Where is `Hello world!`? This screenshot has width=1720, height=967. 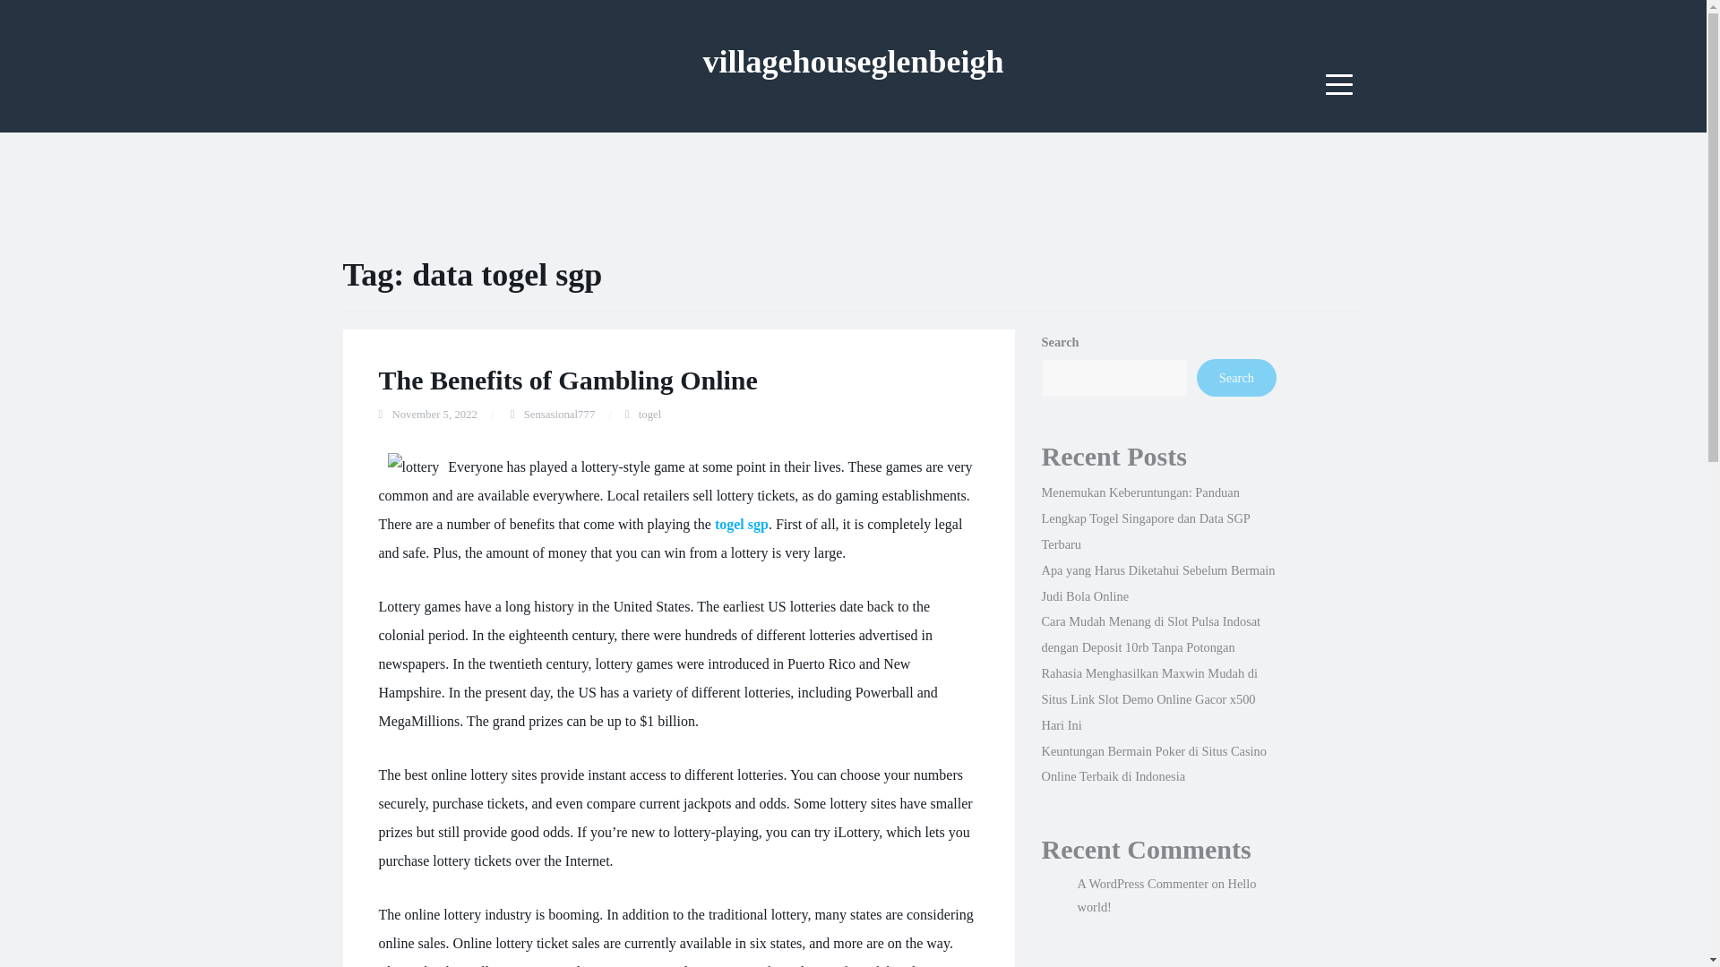 Hello world! is located at coordinates (1165, 894).